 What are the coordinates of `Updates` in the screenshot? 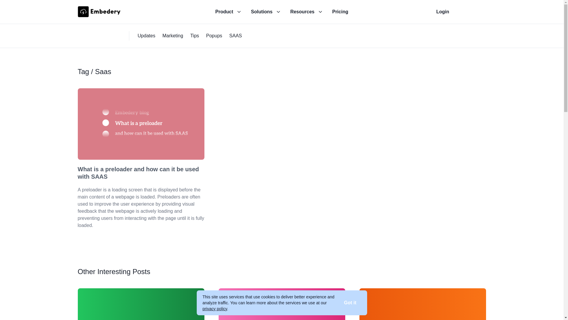 It's located at (146, 36).